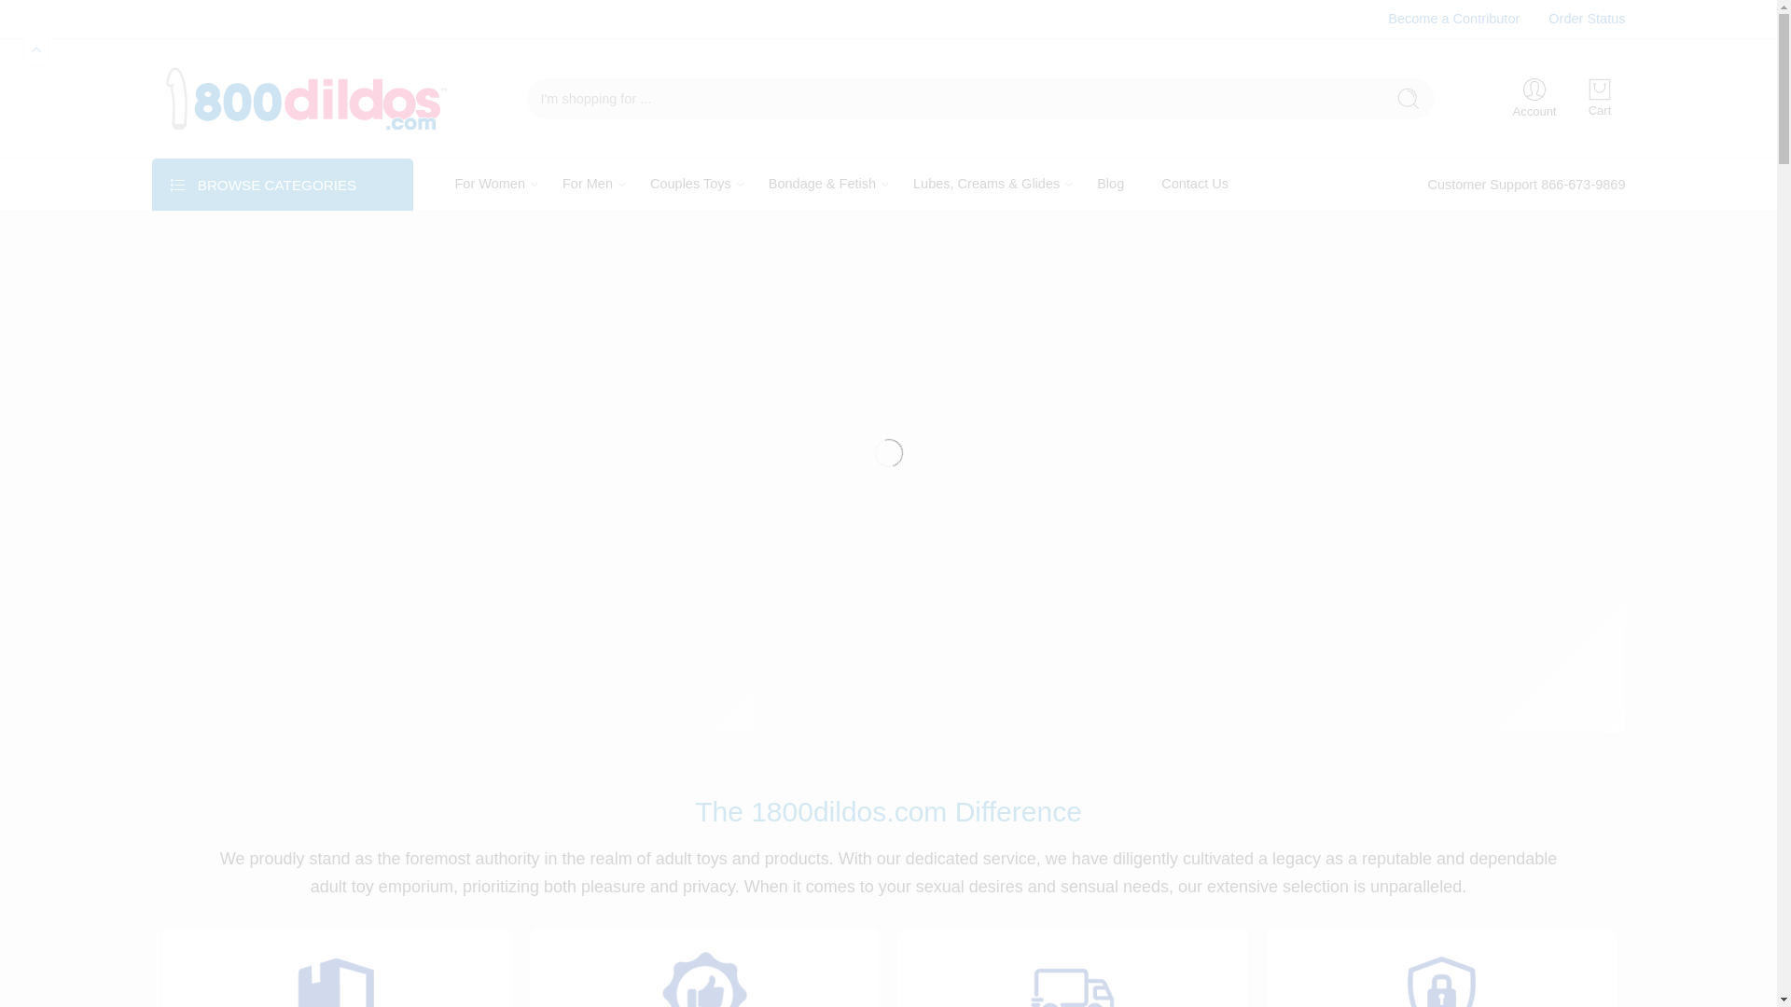  Describe the element at coordinates (1453, 19) in the screenshot. I see `Become a Contributor` at that location.